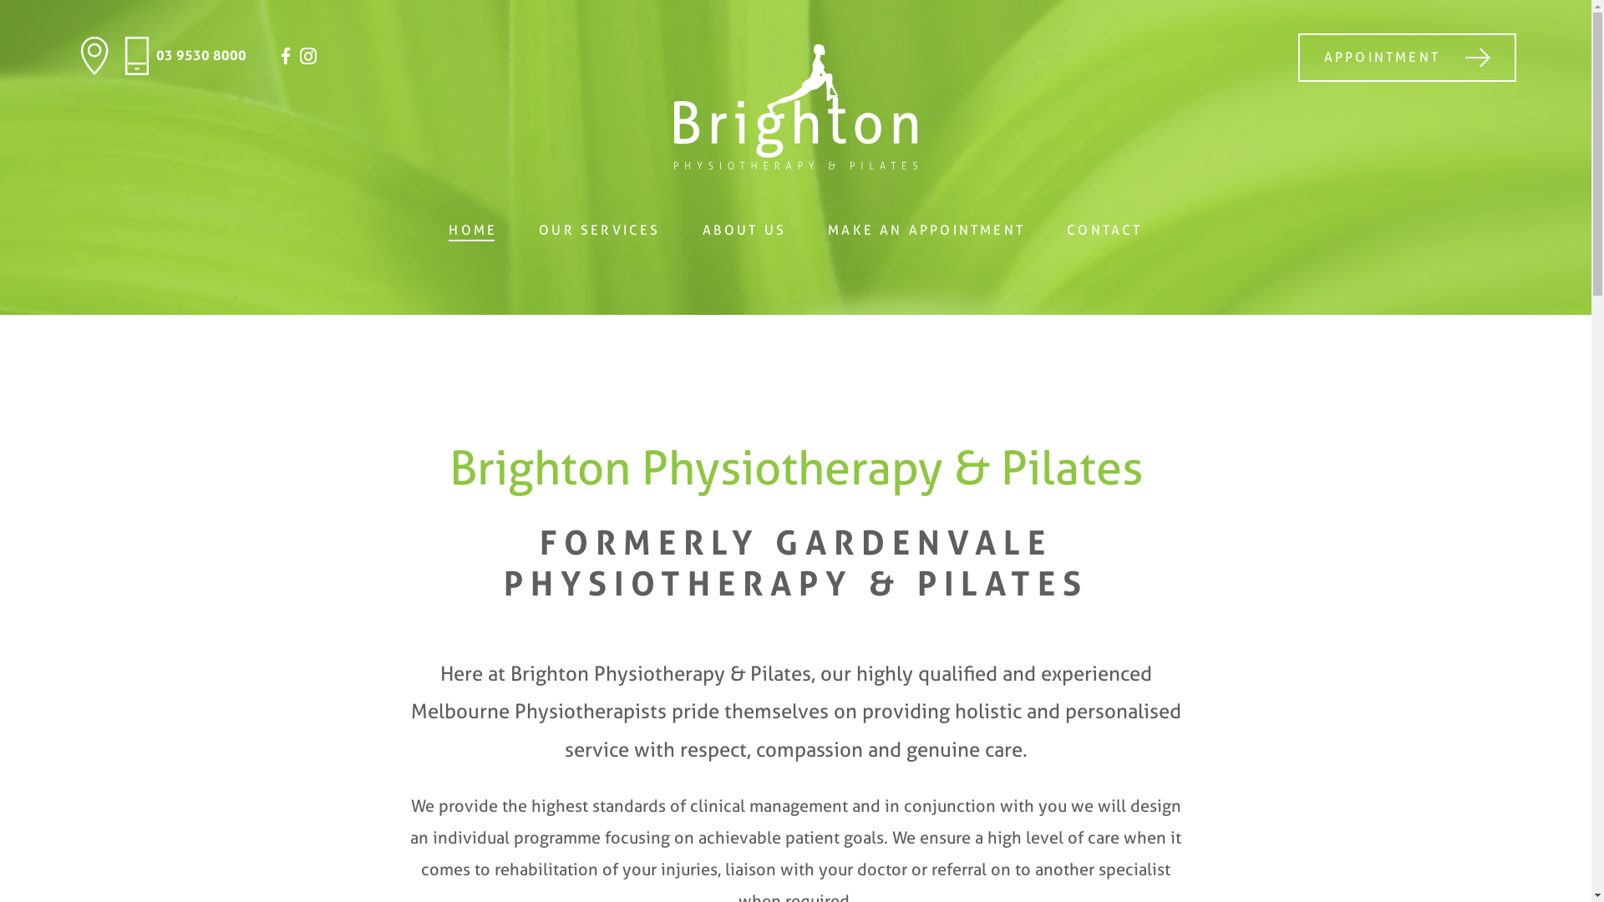 This screenshot has width=1604, height=902. What do you see at coordinates (286, 56) in the screenshot?
I see `Brighton Physiotherapy & Pilates on Facebook` at bounding box center [286, 56].